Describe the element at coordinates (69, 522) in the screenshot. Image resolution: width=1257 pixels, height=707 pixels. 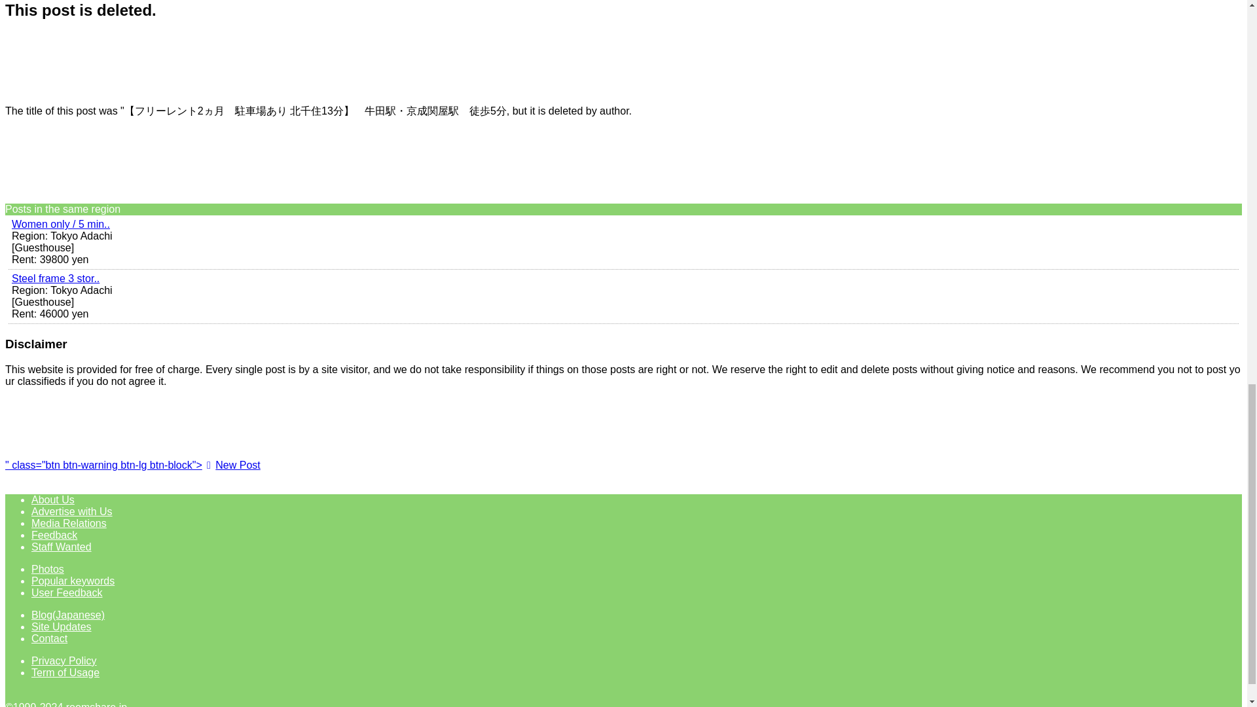
I see `Media Relations` at that location.